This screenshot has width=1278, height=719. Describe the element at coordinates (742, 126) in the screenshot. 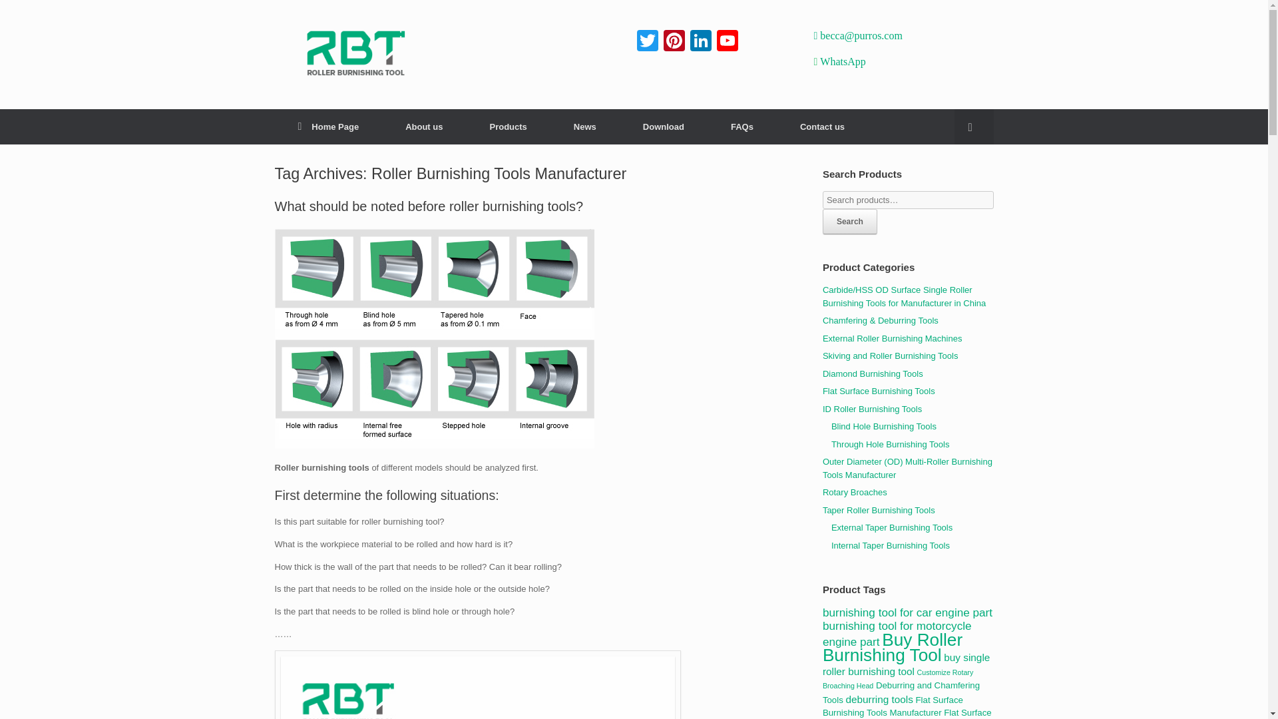

I see `FAQs` at that location.